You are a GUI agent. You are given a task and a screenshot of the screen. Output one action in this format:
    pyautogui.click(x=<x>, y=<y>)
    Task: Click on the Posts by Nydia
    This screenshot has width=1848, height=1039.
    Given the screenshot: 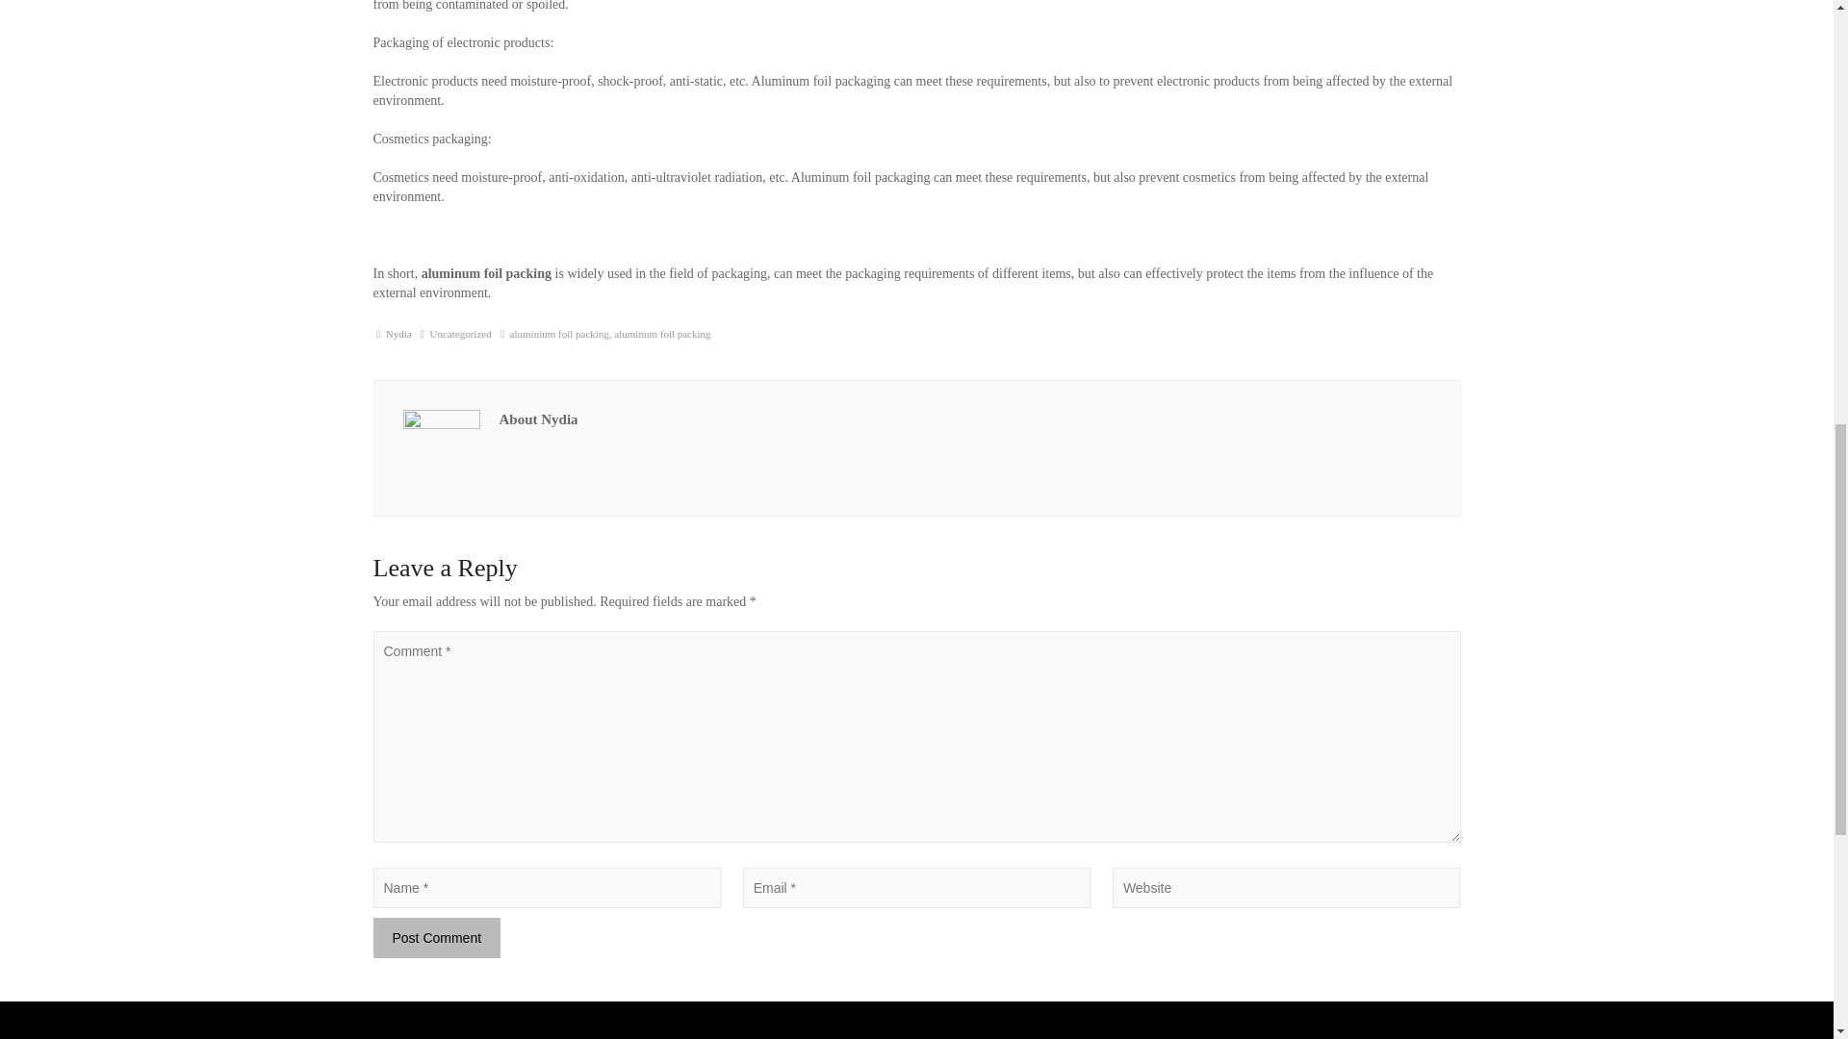 What is the action you would take?
    pyautogui.click(x=398, y=334)
    